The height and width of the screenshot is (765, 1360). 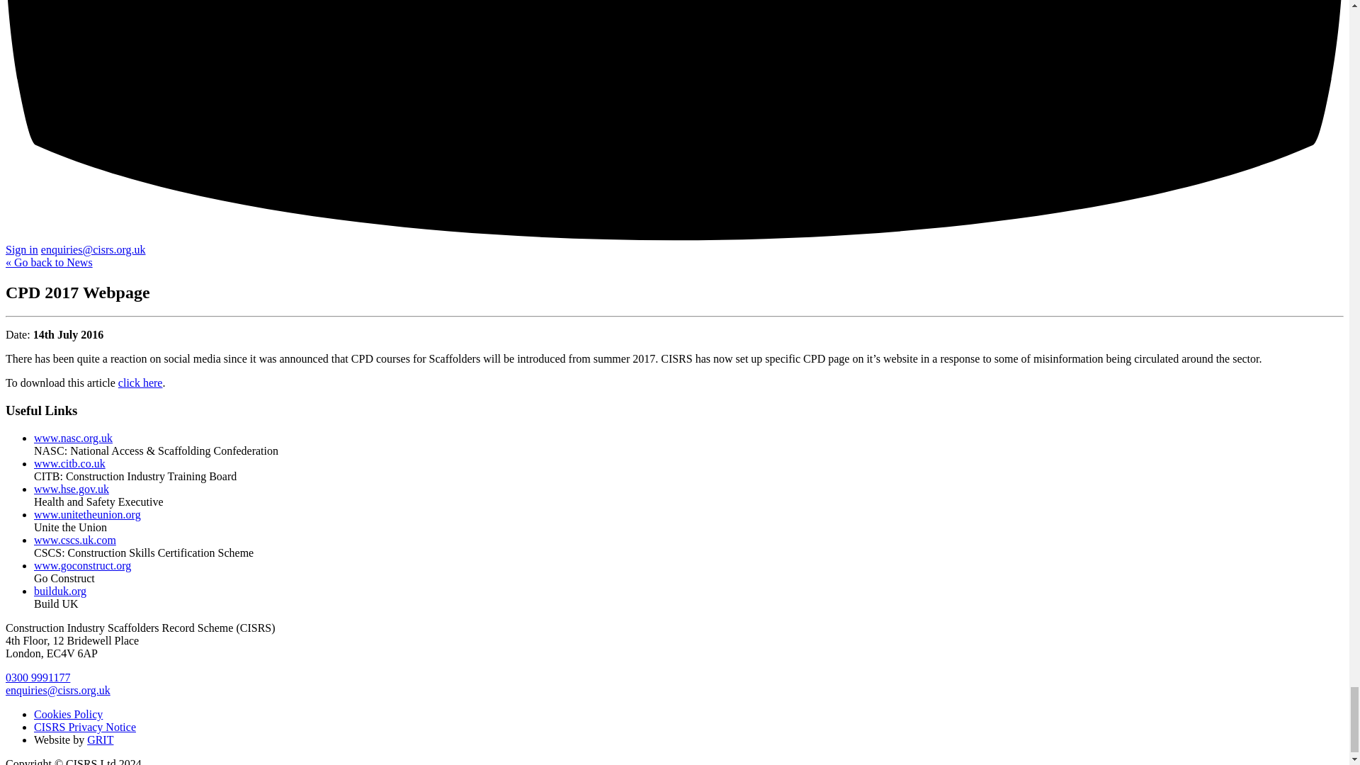 What do you see at coordinates (71, 489) in the screenshot?
I see `www.hse.gov.uk` at bounding box center [71, 489].